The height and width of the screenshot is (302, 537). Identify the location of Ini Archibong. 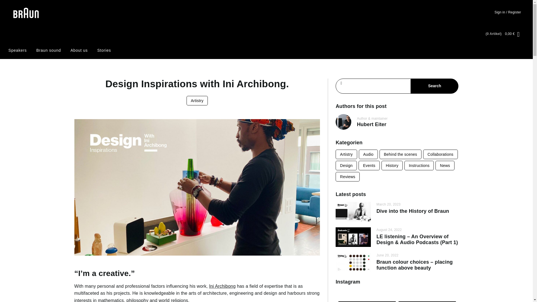
(222, 286).